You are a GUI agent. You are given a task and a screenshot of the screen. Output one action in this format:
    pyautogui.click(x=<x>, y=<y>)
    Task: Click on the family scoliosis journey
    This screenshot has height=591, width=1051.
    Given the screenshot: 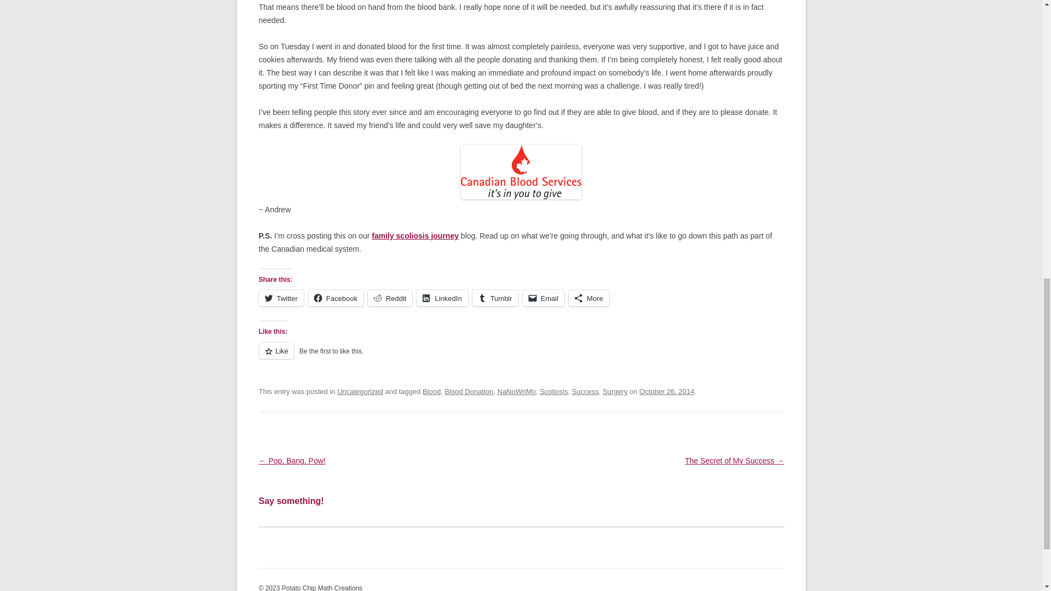 What is the action you would take?
    pyautogui.click(x=415, y=235)
    